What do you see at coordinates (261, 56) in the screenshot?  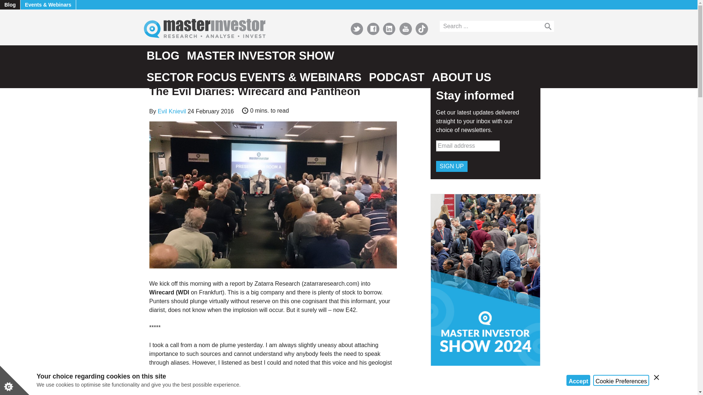 I see `MASTER INVESTOR SHOW` at bounding box center [261, 56].